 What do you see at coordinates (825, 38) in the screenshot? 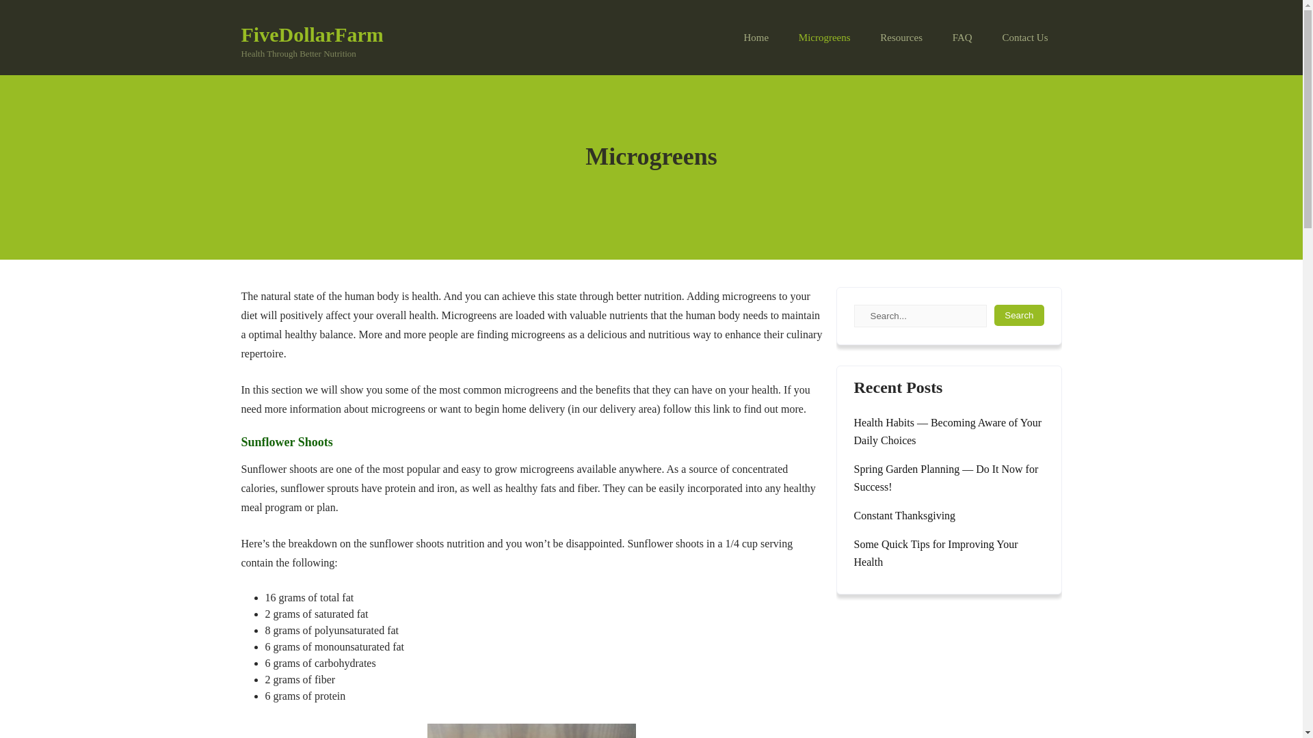
I see `Constant Thanksgiving` at bounding box center [825, 38].